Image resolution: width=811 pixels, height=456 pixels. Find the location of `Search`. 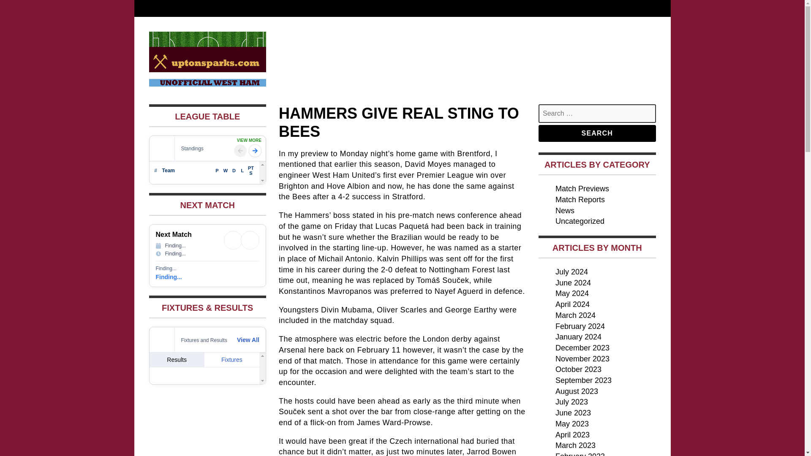

Search is located at coordinates (597, 133).